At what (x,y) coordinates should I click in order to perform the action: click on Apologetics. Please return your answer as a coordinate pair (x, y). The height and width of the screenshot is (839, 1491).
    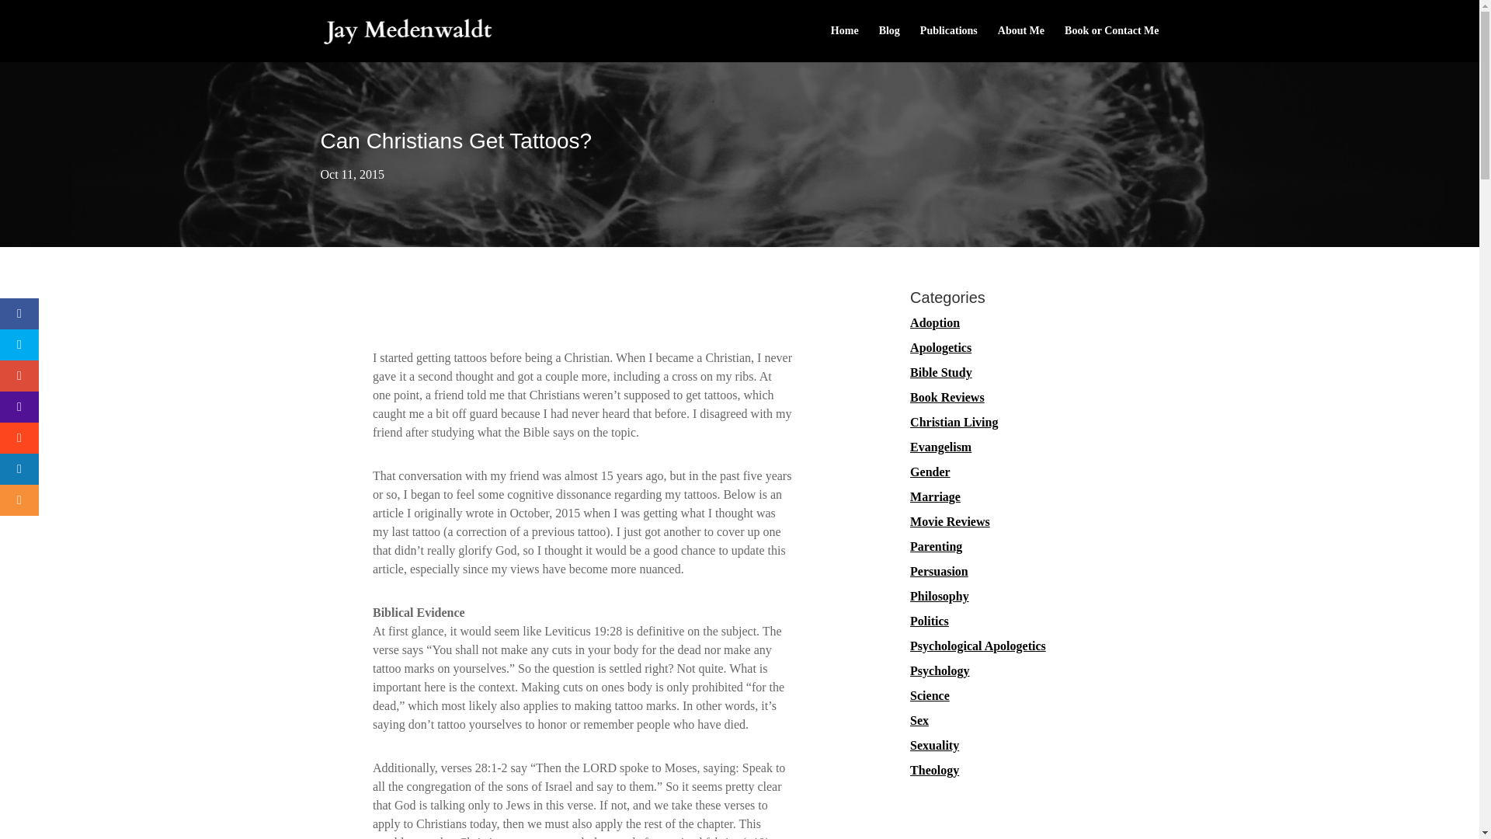
    Looking at the image, I should click on (940, 346).